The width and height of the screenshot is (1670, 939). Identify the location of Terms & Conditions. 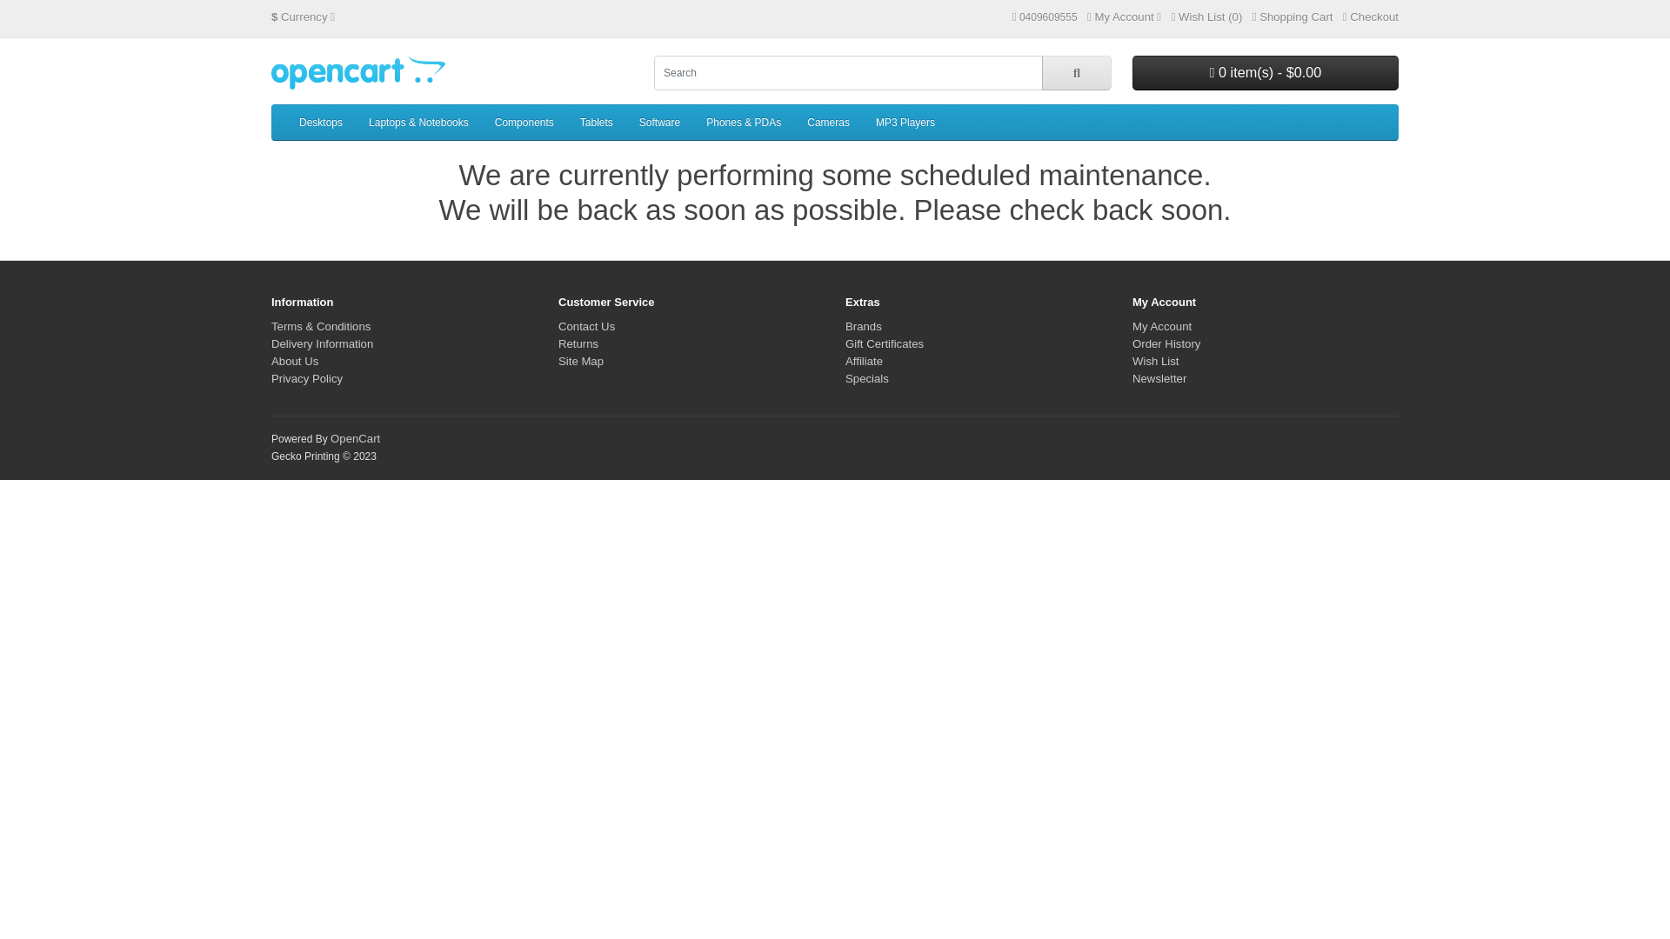
(321, 327).